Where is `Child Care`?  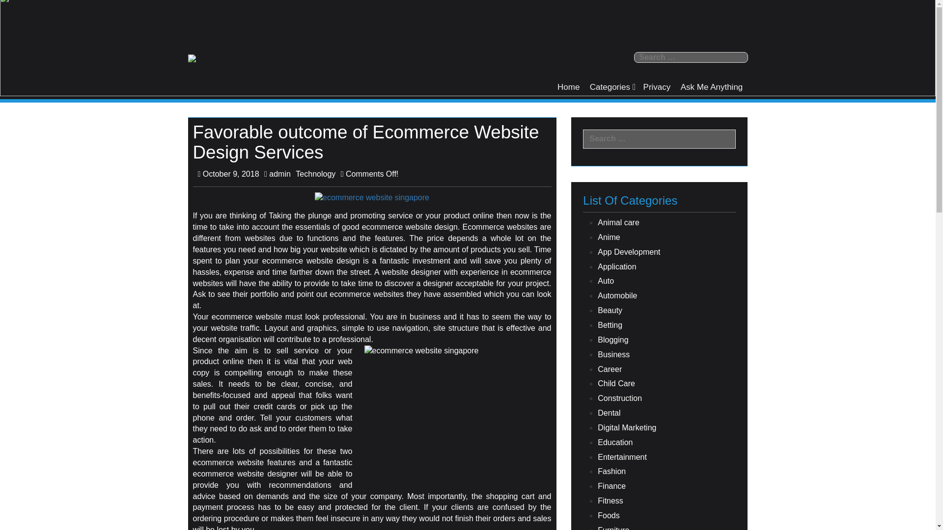
Child Care is located at coordinates (666, 384).